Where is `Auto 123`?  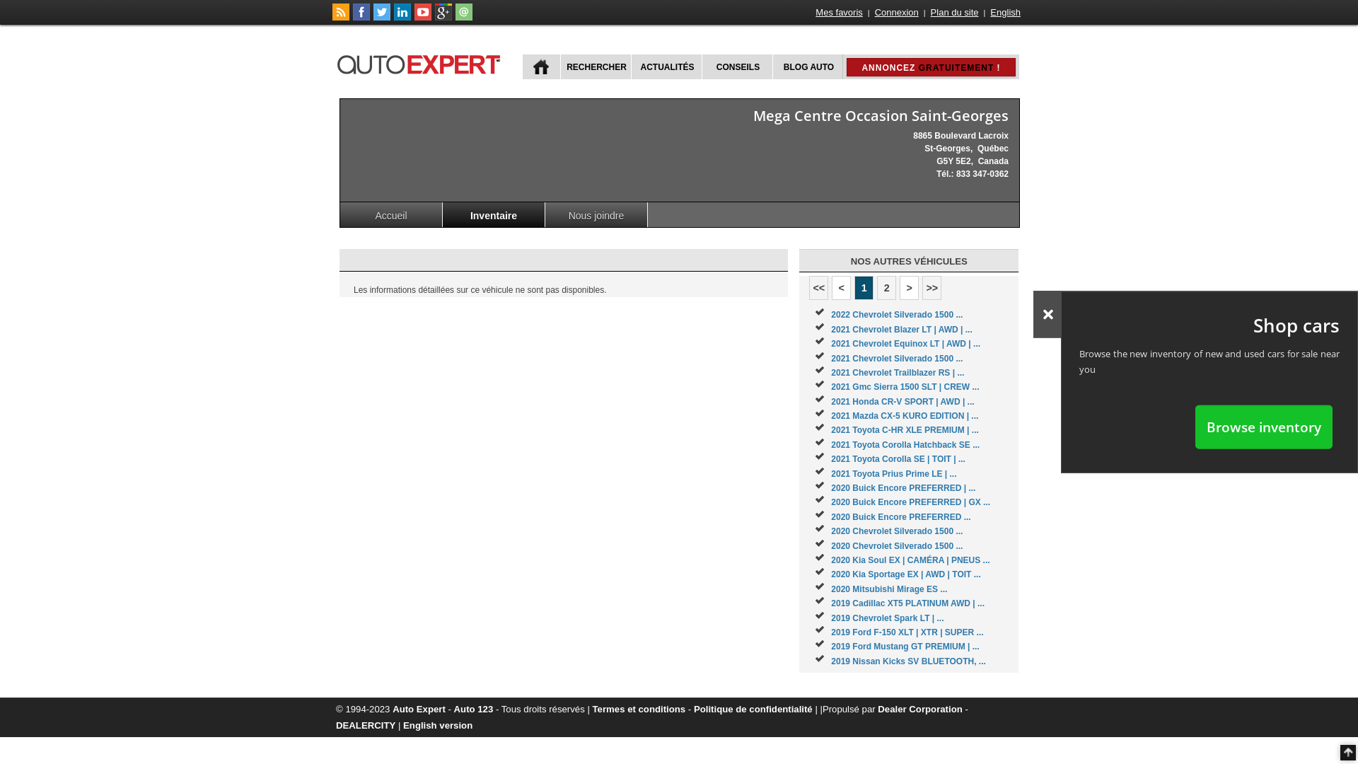 Auto 123 is located at coordinates (474, 709).